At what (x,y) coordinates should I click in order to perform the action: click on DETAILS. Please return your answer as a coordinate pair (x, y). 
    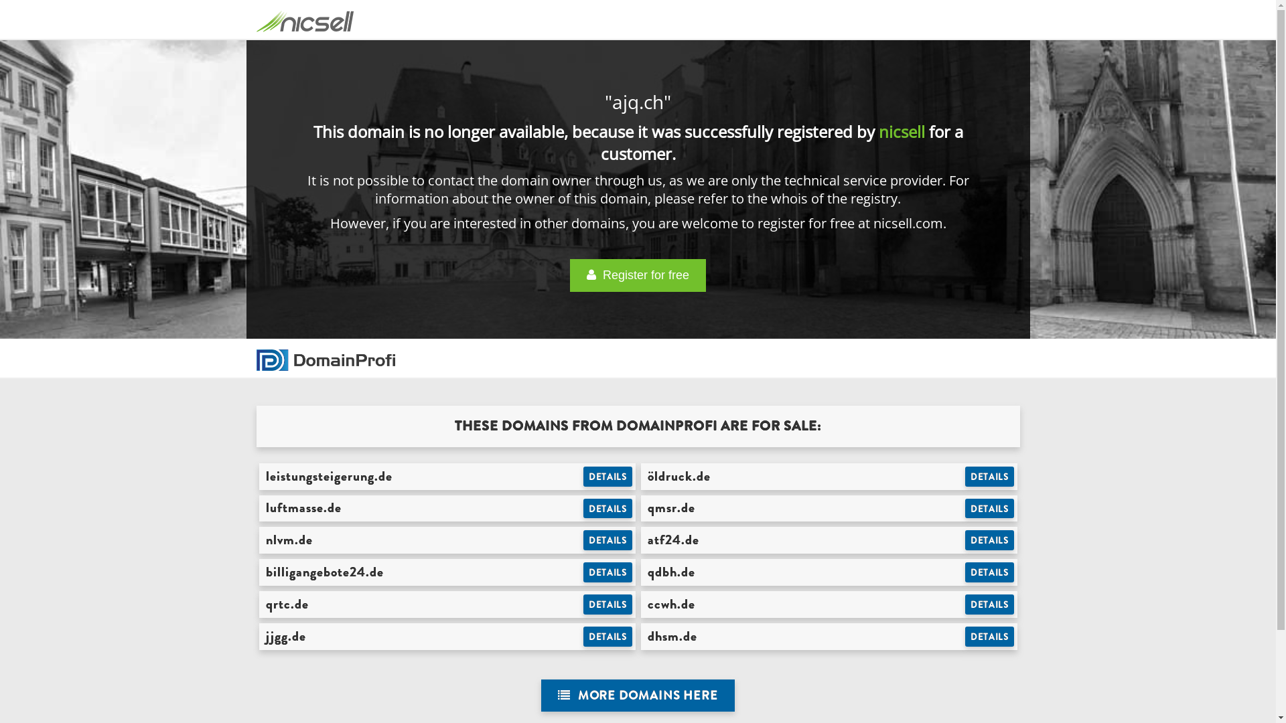
    Looking at the image, I should click on (608, 477).